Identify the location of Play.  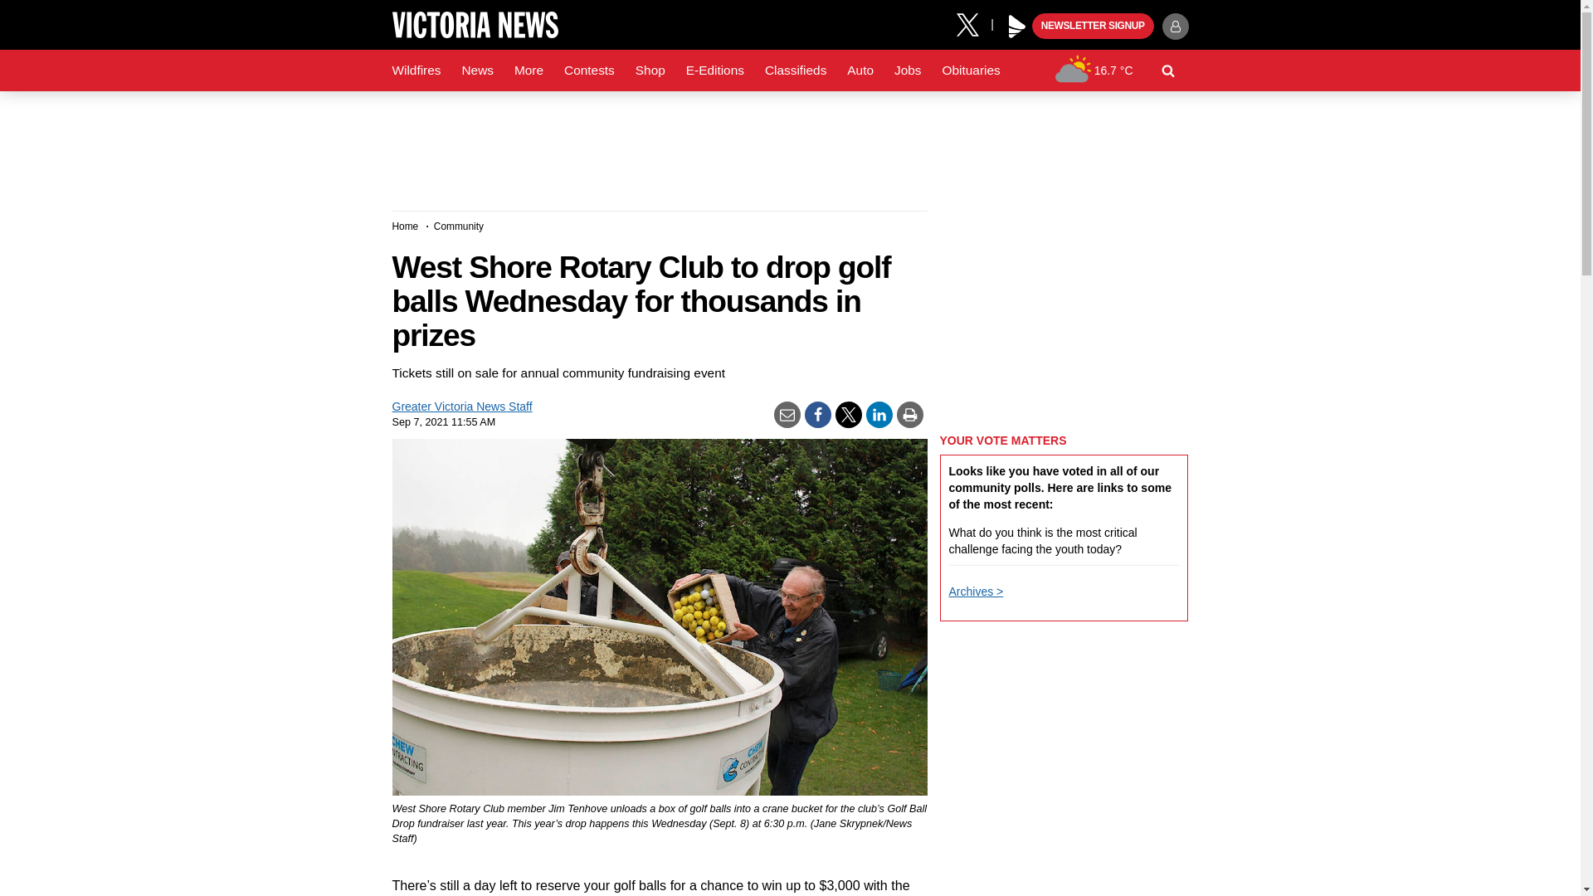
(1017, 27).